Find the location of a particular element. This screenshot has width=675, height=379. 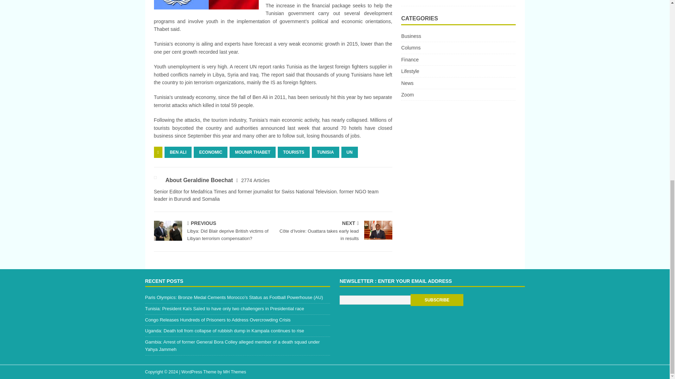

UN is located at coordinates (349, 152).